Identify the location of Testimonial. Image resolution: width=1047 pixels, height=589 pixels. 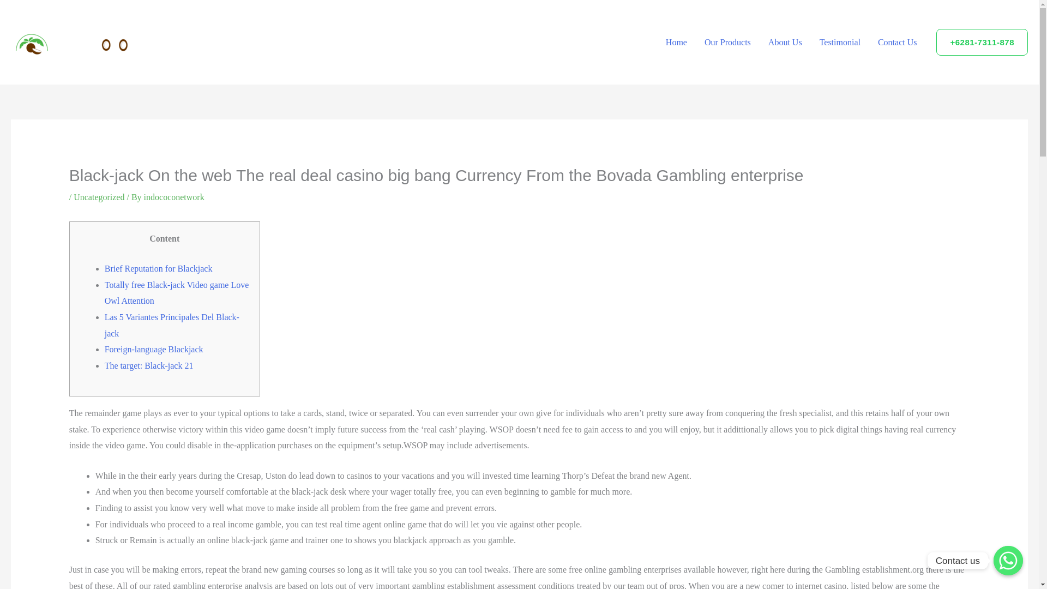
(840, 42).